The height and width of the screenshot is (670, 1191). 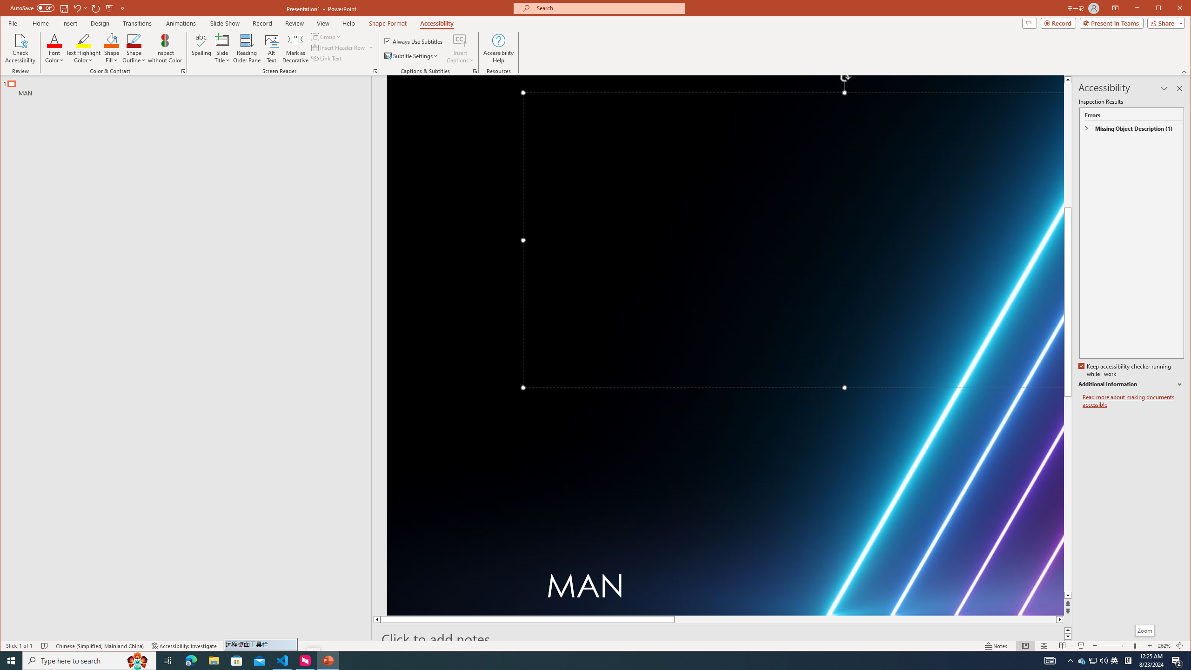 I want to click on Group, so click(x=327, y=36).